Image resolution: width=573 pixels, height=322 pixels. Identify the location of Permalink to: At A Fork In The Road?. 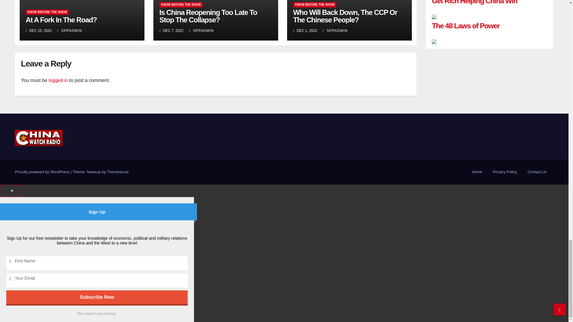
(61, 20).